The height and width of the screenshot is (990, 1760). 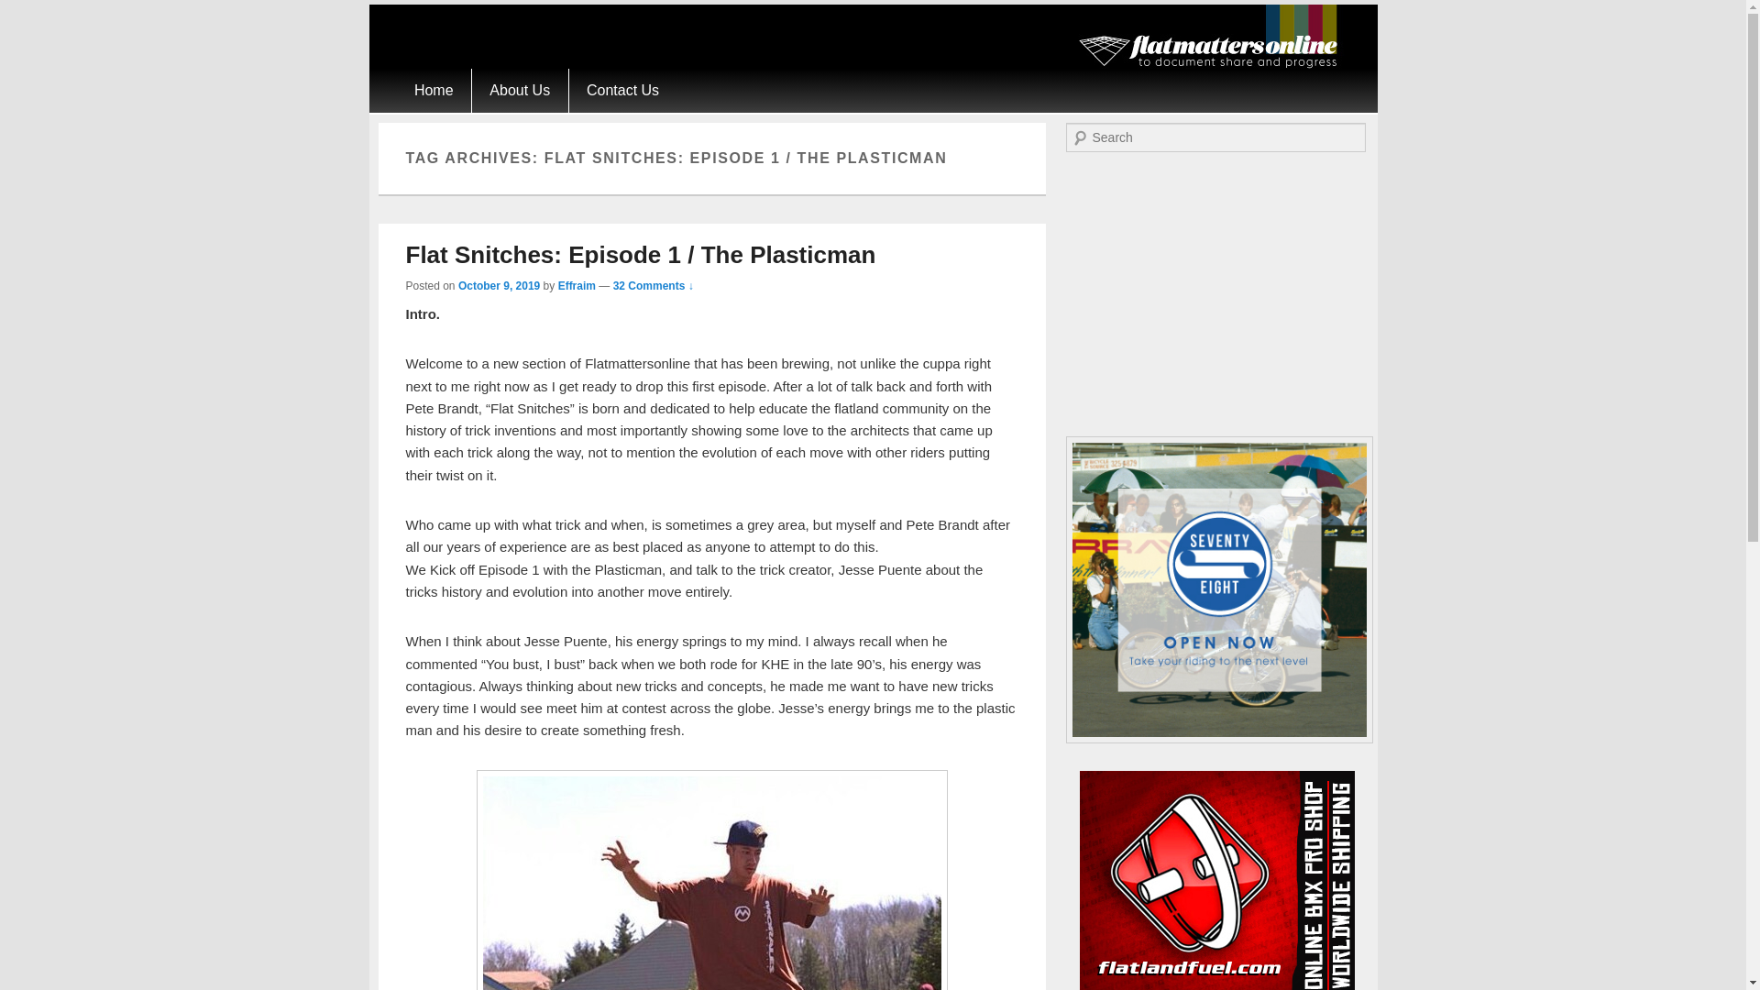 What do you see at coordinates (623, 90) in the screenshot?
I see `Contact Us` at bounding box center [623, 90].